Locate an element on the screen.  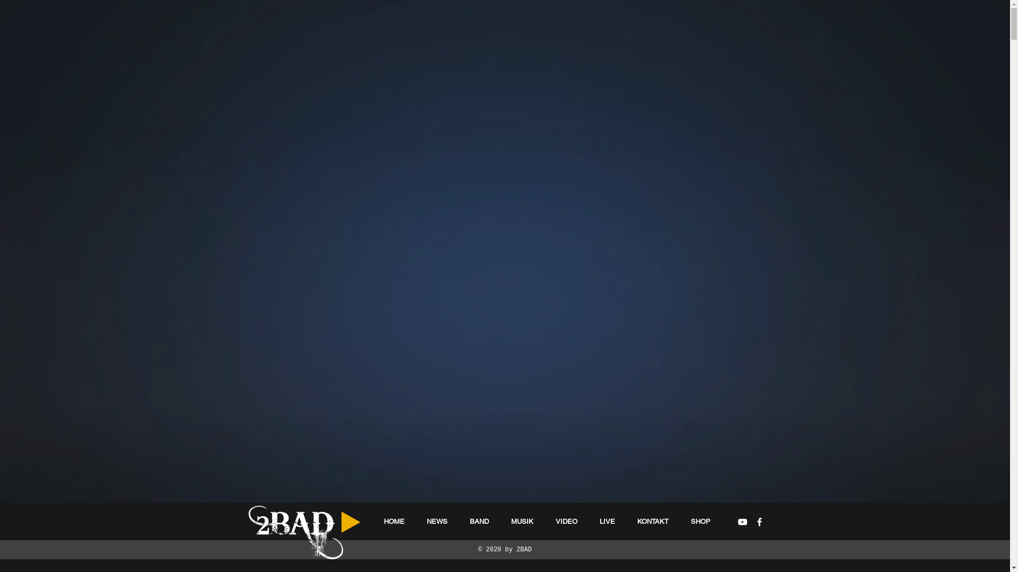
SHOP is located at coordinates (701, 521).